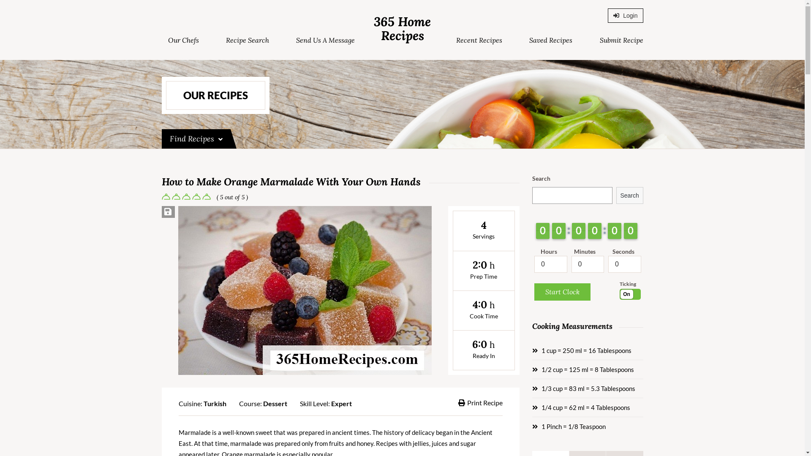  I want to click on Expert, so click(341, 404).